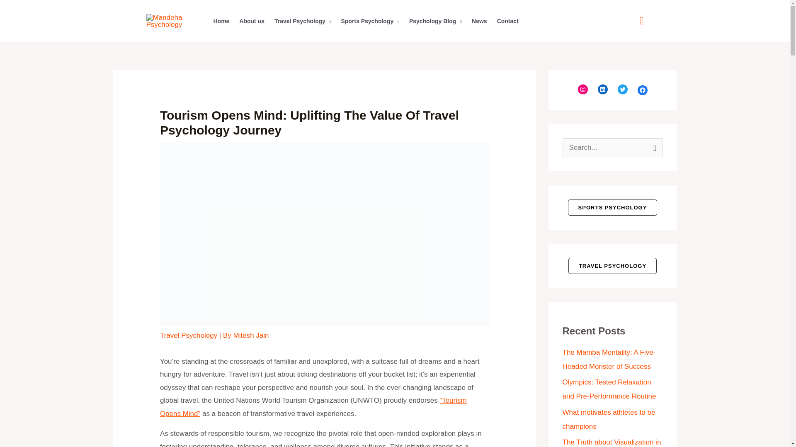 The height and width of the screenshot is (447, 796). I want to click on Home, so click(221, 21).